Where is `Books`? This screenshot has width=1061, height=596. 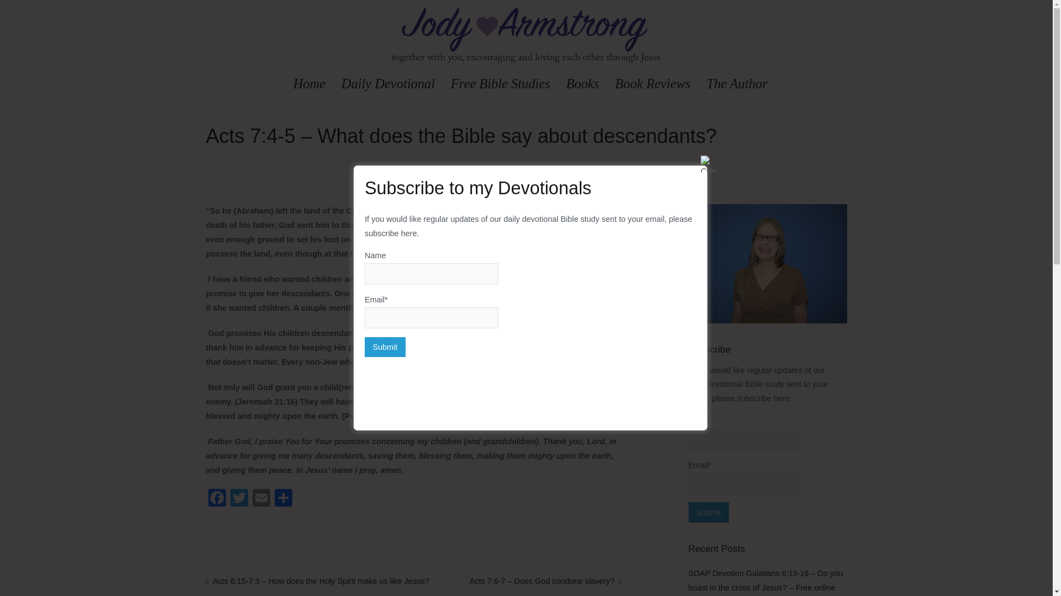 Books is located at coordinates (582, 83).